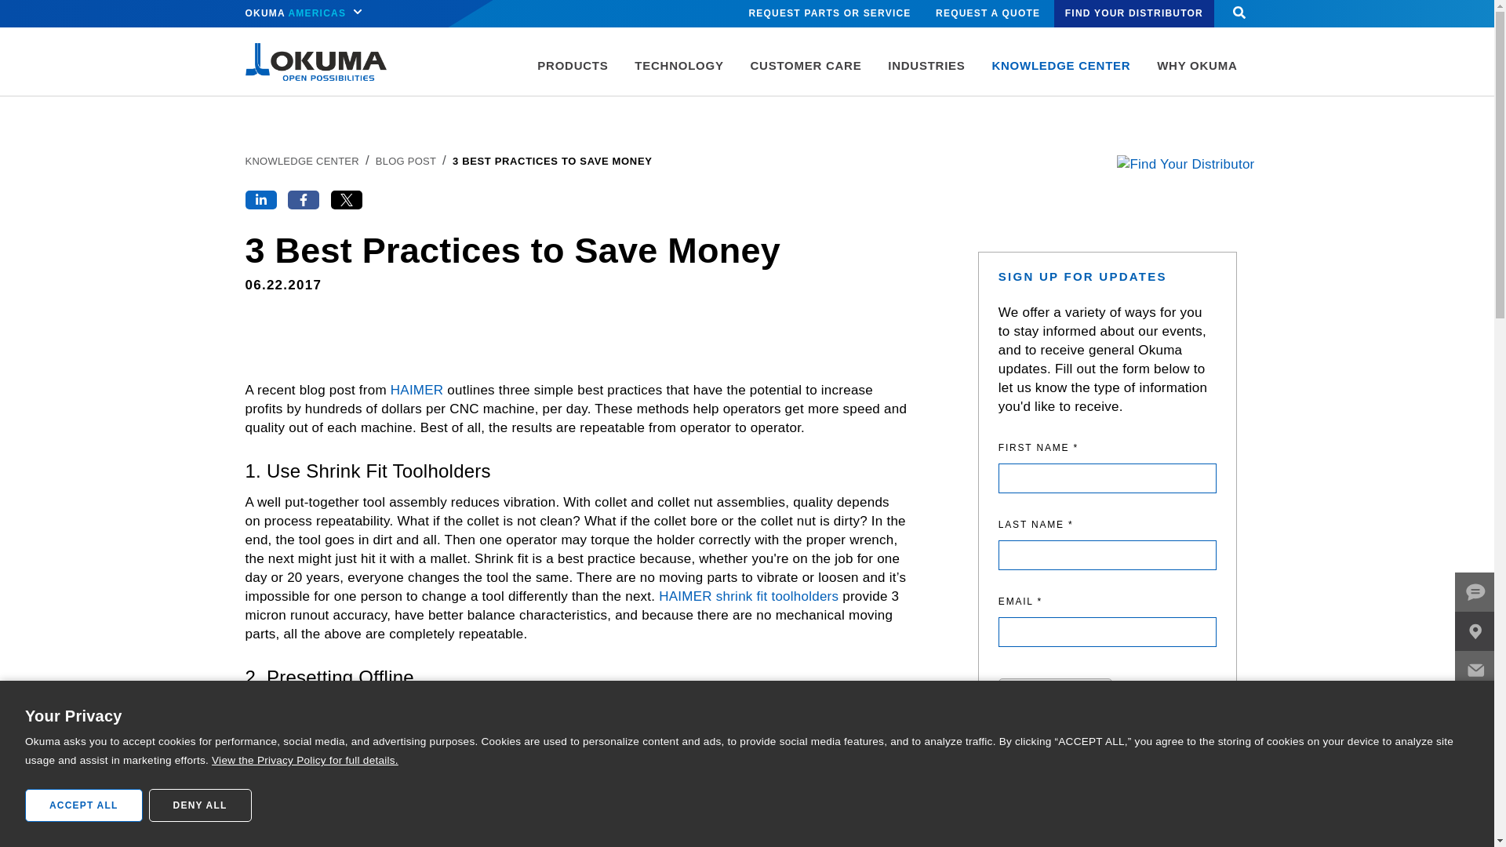 The image size is (1506, 847). I want to click on REQUEST PARTS OR SERVICE, so click(830, 13).